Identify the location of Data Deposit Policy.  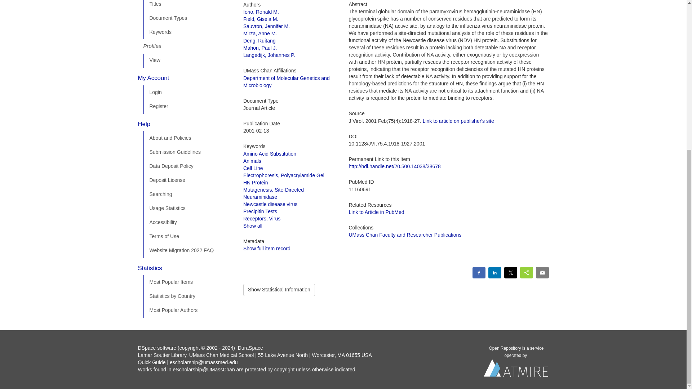
(188, 166).